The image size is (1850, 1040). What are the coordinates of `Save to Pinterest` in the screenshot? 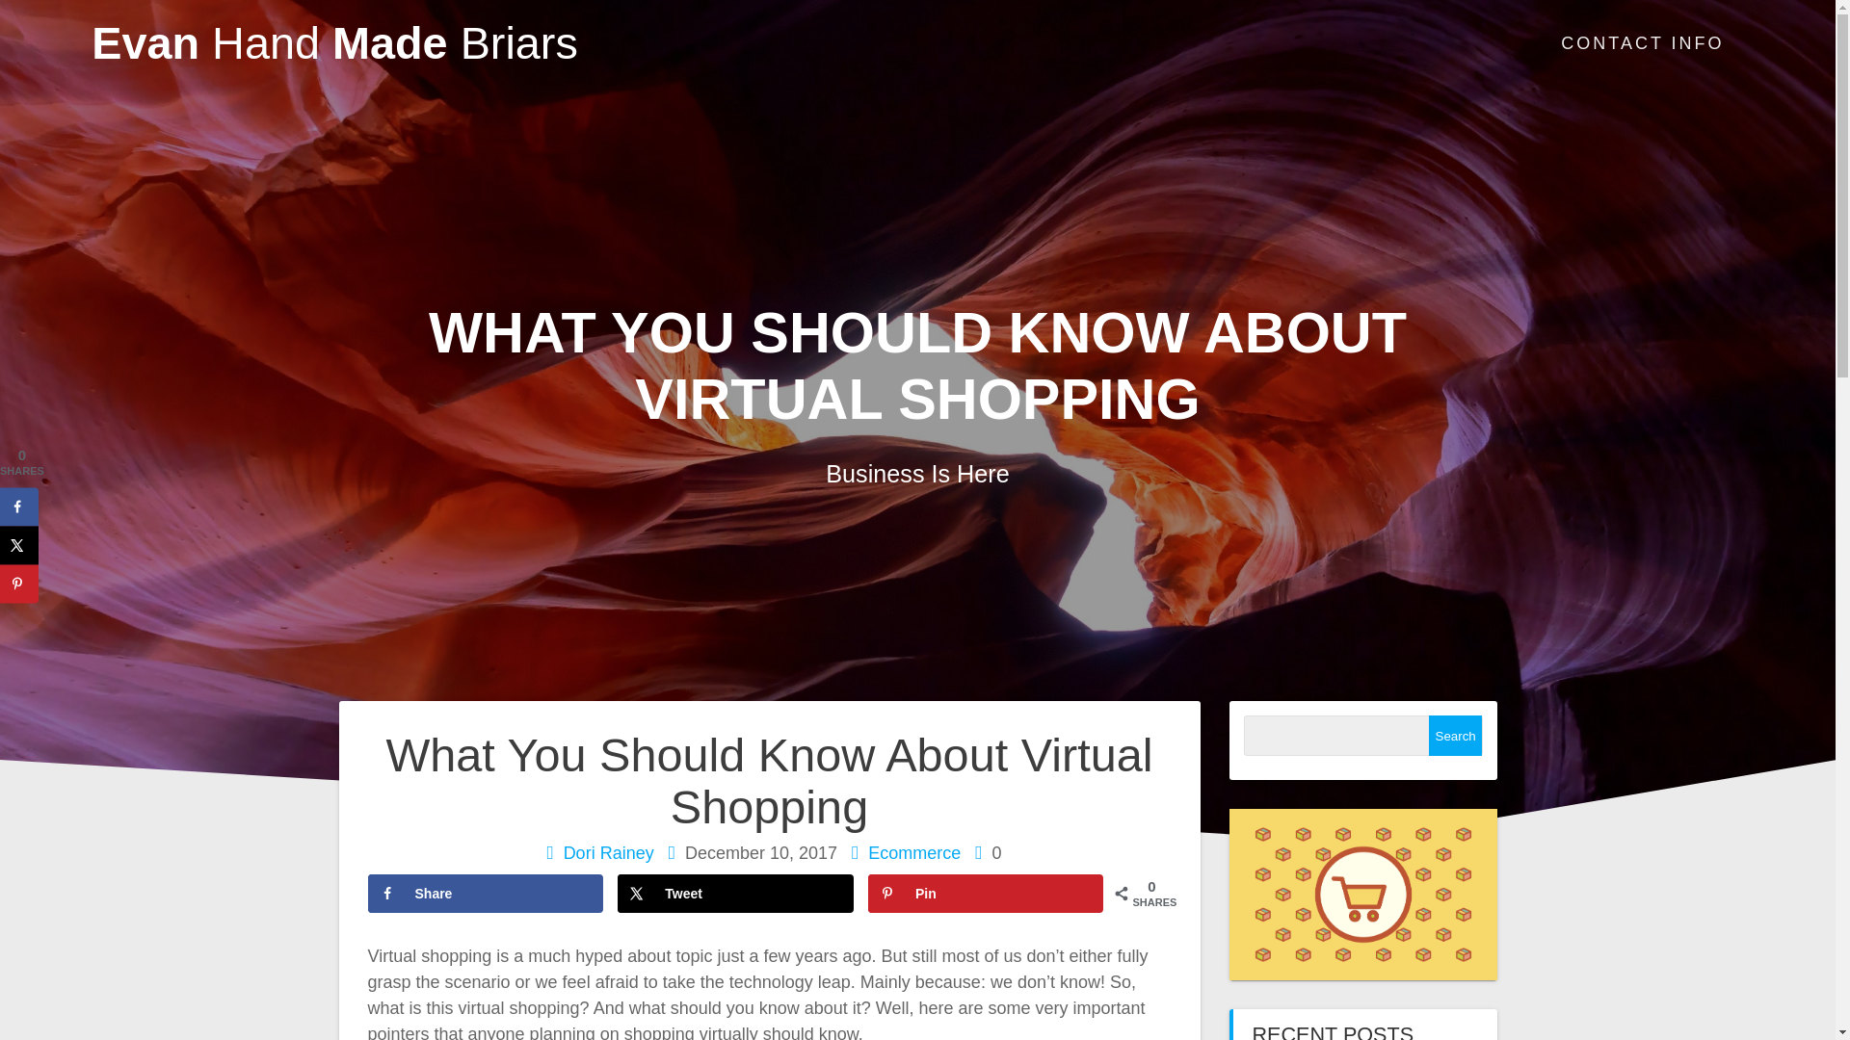 It's located at (985, 894).